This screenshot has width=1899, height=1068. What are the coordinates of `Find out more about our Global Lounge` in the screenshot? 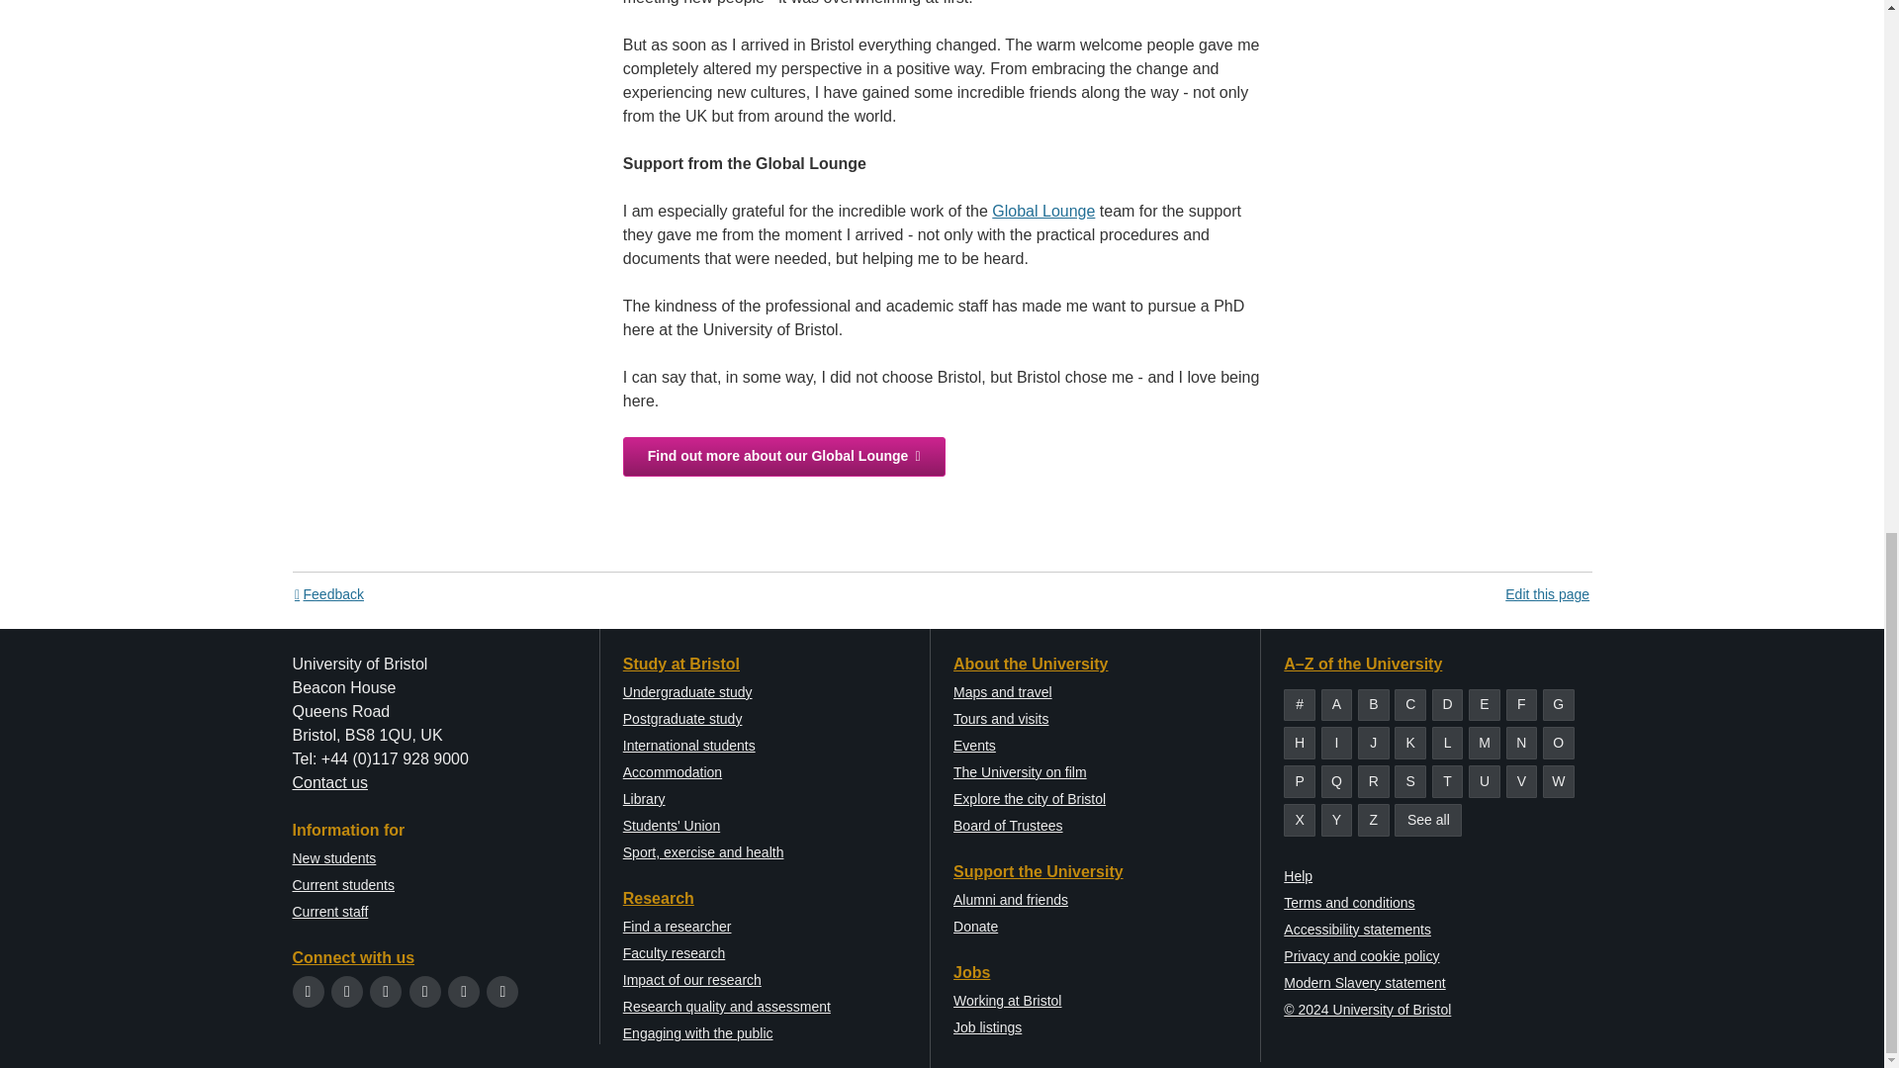 It's located at (783, 456).